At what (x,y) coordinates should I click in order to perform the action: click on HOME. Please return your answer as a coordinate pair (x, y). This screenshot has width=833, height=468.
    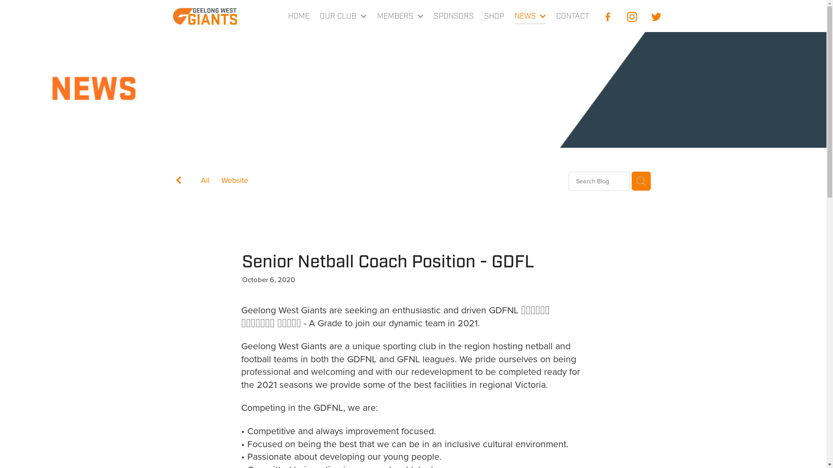
    Looking at the image, I should click on (299, 17).